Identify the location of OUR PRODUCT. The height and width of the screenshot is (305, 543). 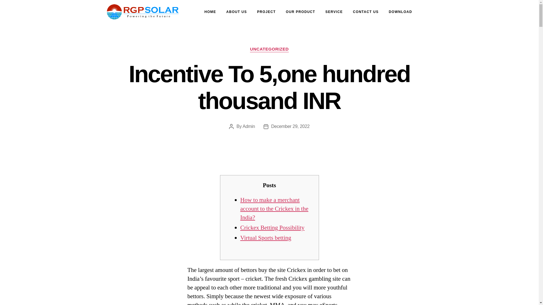
(300, 12).